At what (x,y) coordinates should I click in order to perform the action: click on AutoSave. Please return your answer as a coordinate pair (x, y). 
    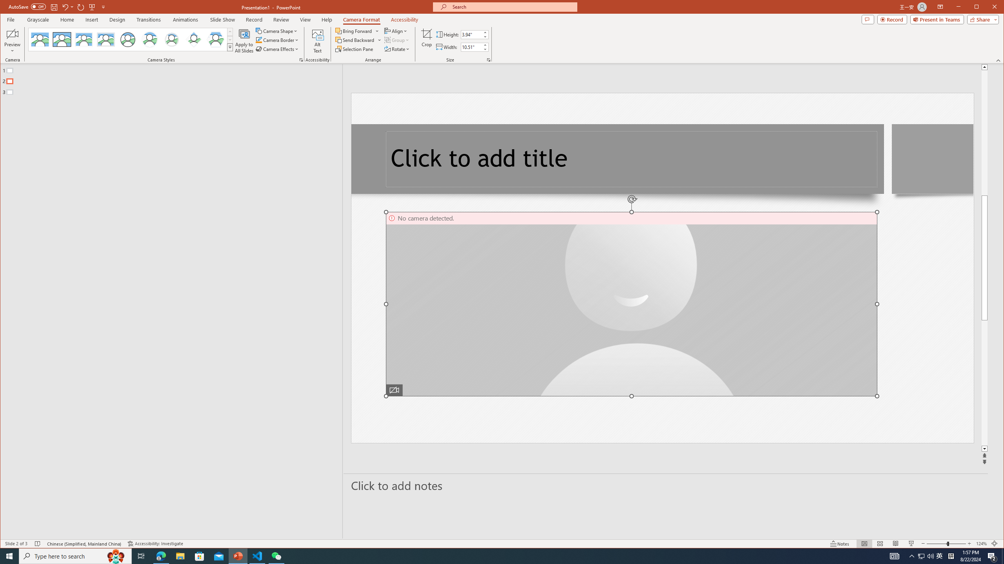
    Looking at the image, I should click on (27, 6).